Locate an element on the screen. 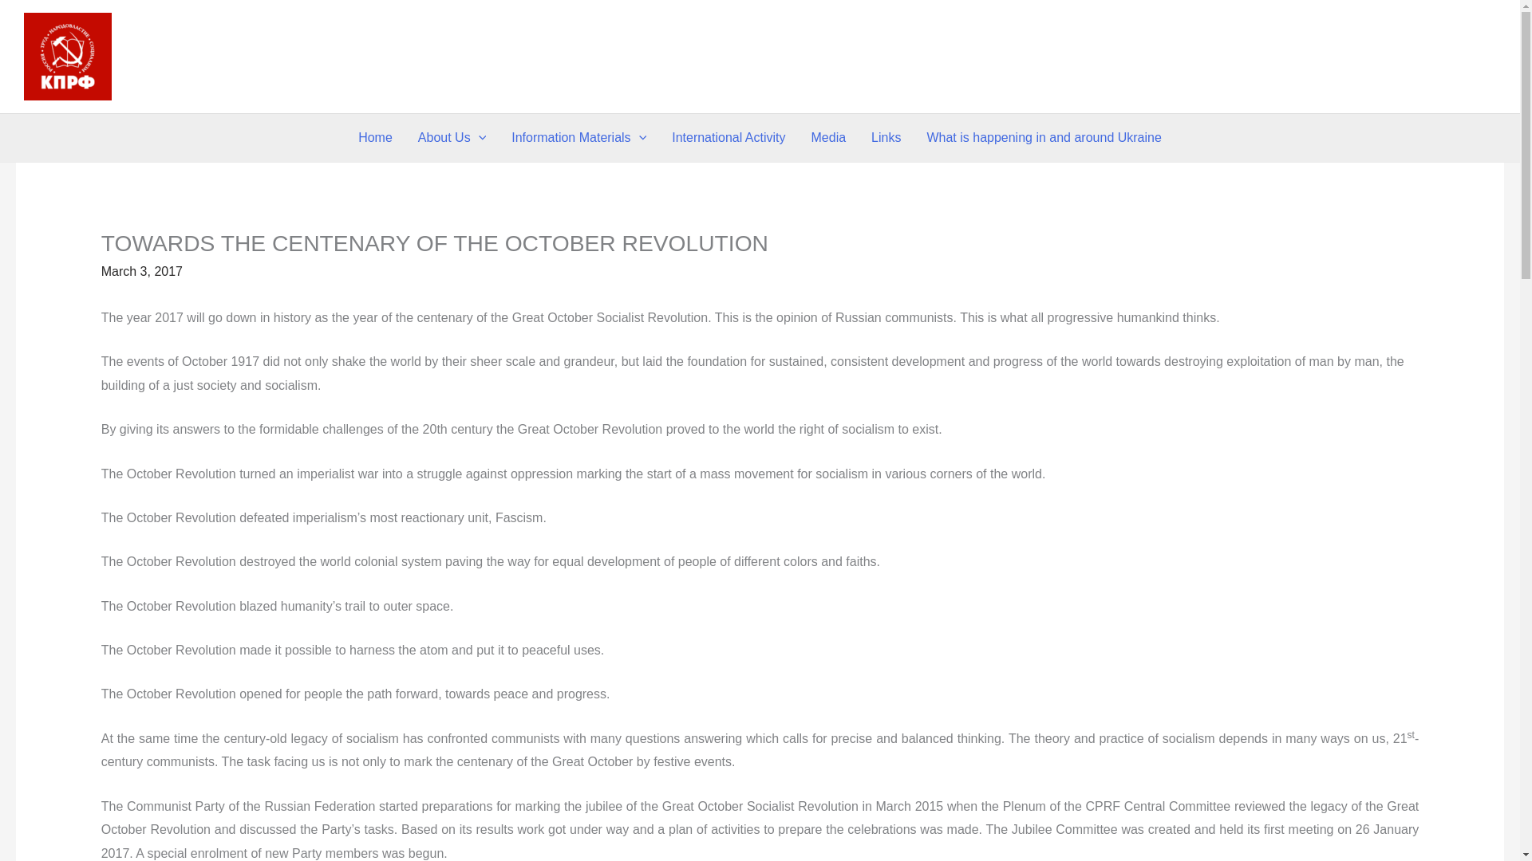 The image size is (1532, 861). Media is located at coordinates (828, 137).